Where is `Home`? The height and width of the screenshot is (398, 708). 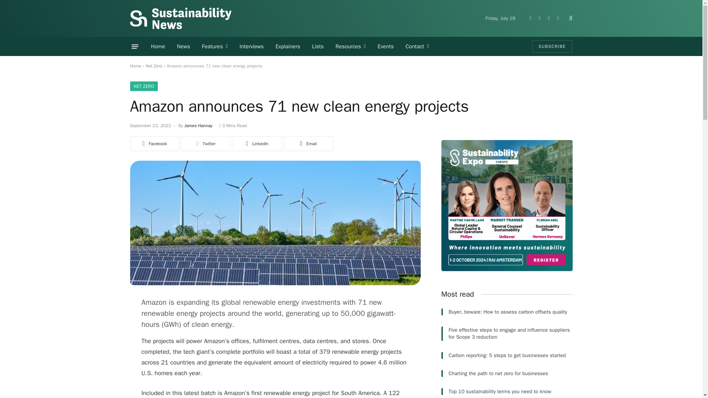 Home is located at coordinates (158, 46).